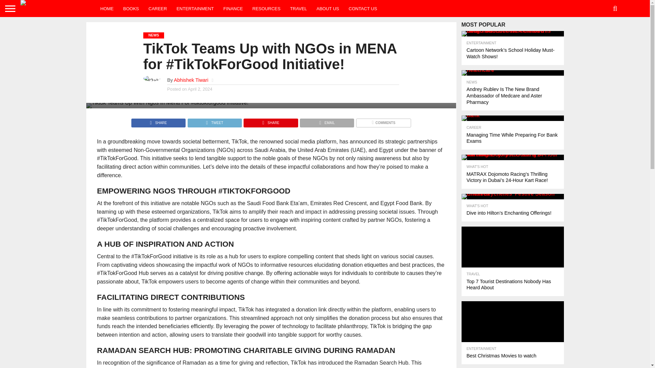  Describe the element at coordinates (383, 121) in the screenshot. I see `COMMENTS` at that location.